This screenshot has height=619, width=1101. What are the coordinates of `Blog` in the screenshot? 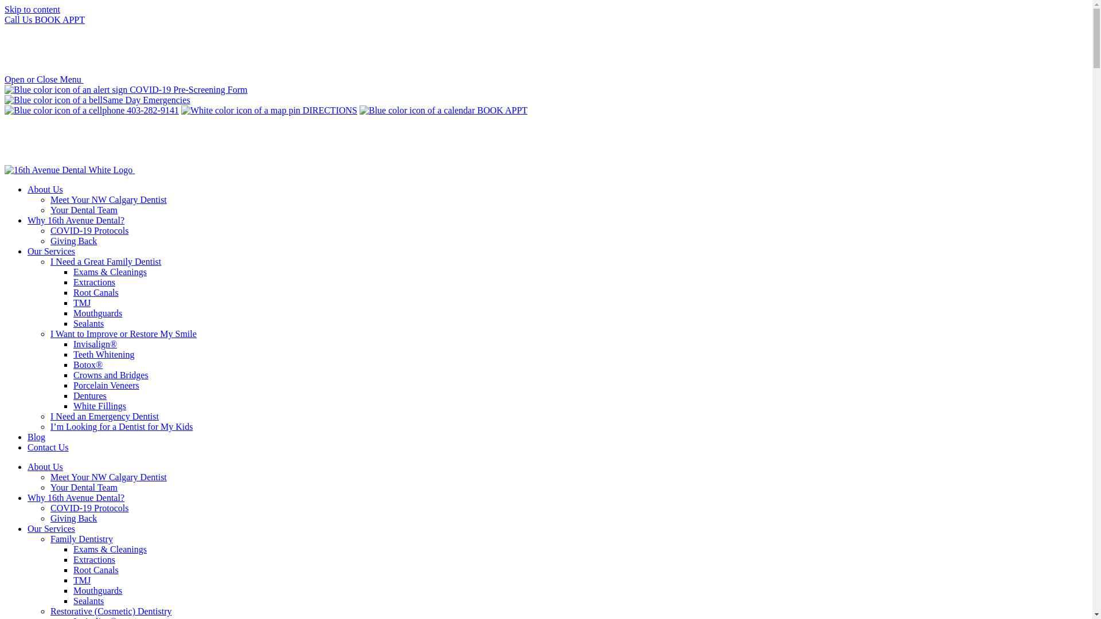 It's located at (37, 437).